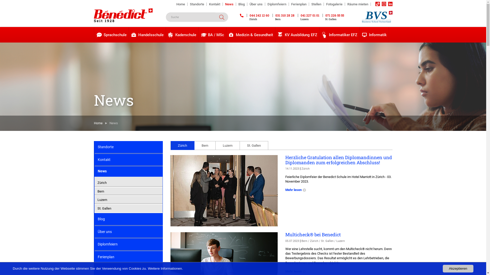 This screenshot has width=490, height=275. I want to click on 044 242 12 60, so click(258, 15).